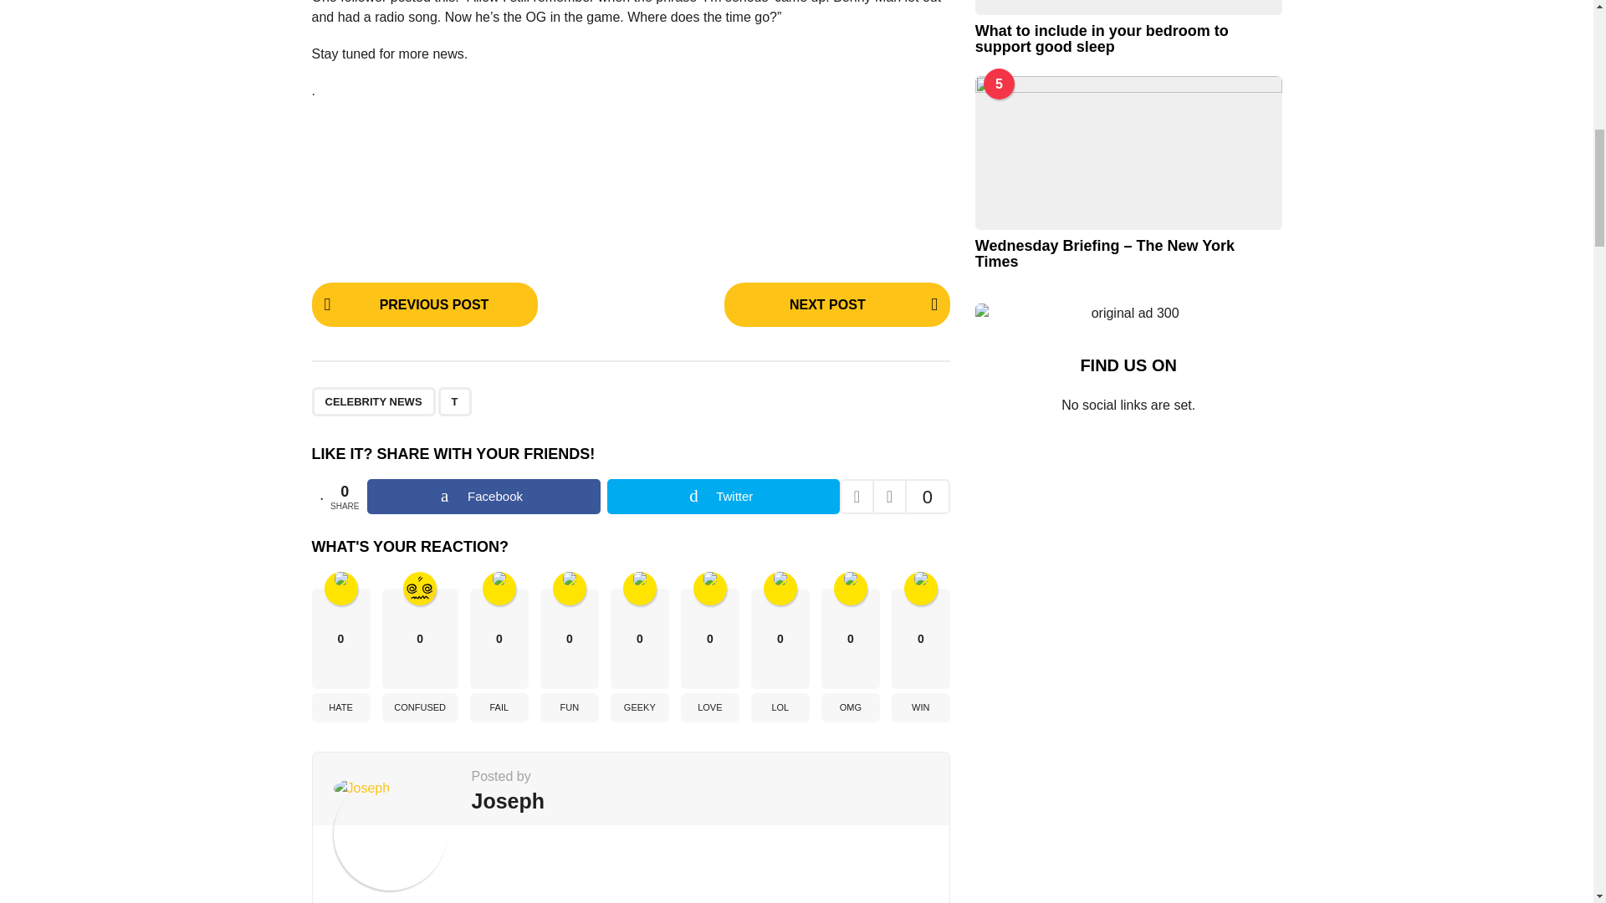  What do you see at coordinates (483, 497) in the screenshot?
I see `Share on Facebook` at bounding box center [483, 497].